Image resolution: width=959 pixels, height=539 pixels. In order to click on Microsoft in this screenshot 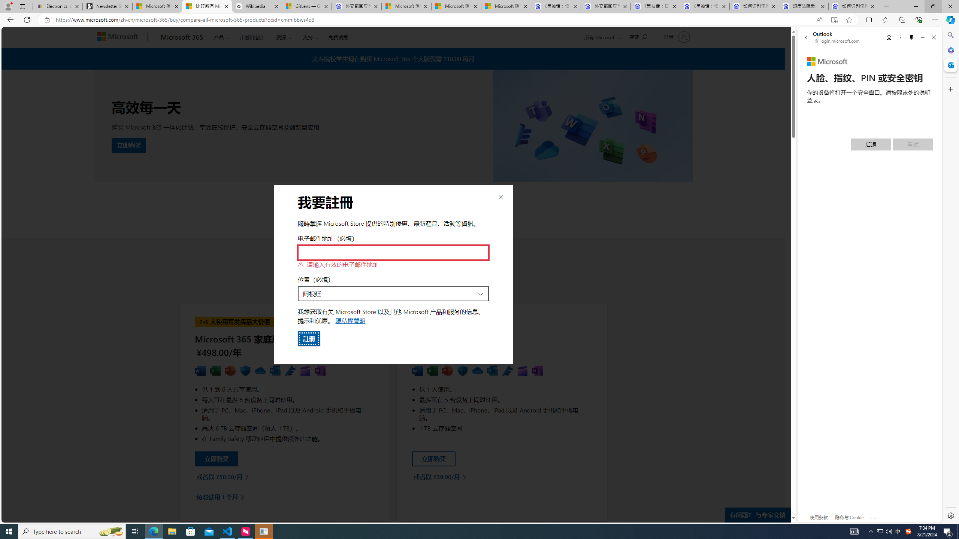, I will do `click(827, 62)`.